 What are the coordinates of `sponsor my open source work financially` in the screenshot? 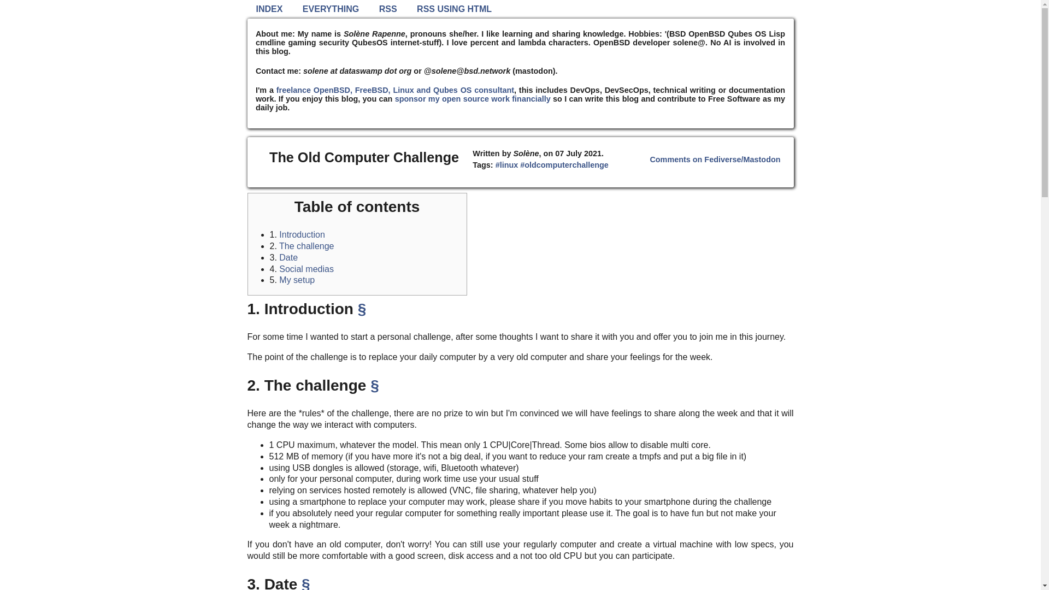 It's located at (473, 98).